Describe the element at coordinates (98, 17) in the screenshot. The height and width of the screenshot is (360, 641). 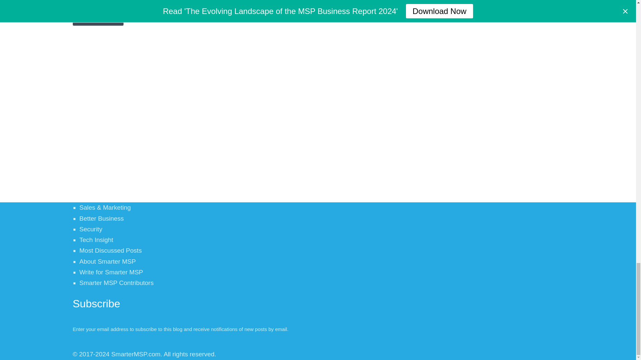
I see `Post Comment` at that location.